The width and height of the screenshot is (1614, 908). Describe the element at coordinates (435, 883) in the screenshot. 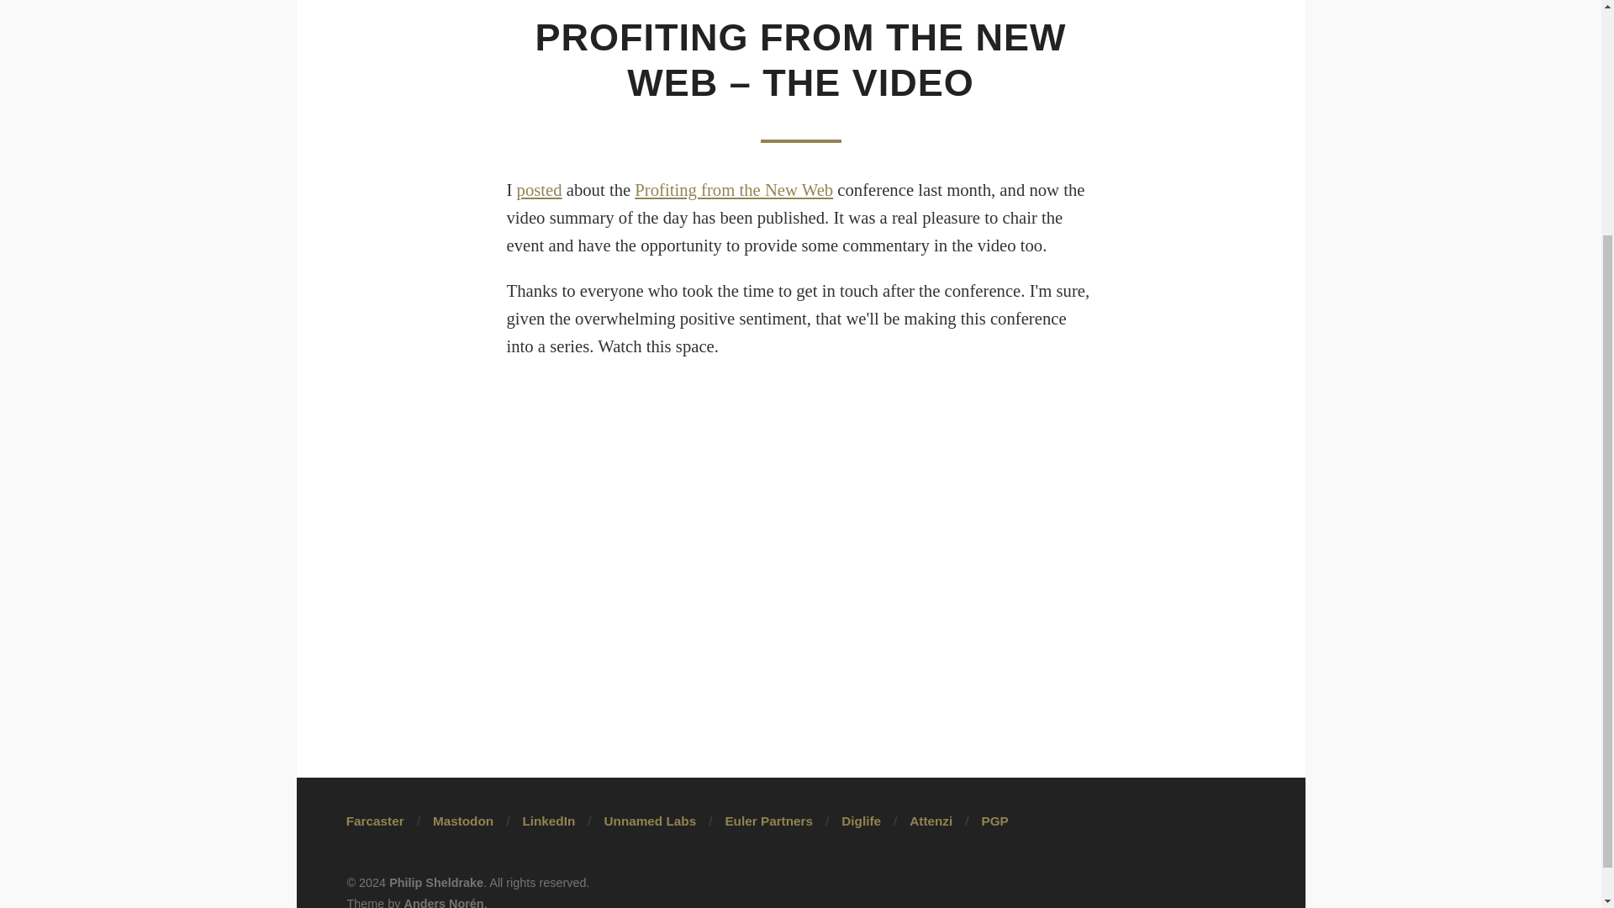

I see `Philip Sheldrake` at that location.